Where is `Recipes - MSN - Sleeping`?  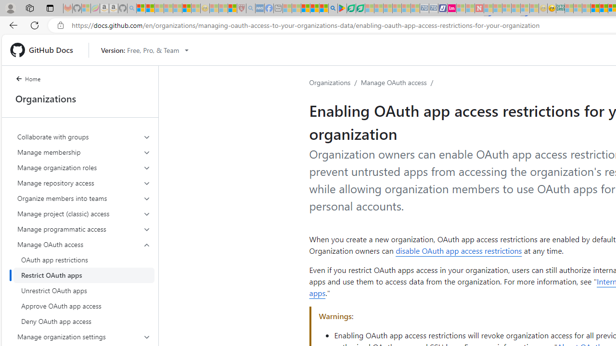
Recipes - MSN - Sleeping is located at coordinates (214, 9).